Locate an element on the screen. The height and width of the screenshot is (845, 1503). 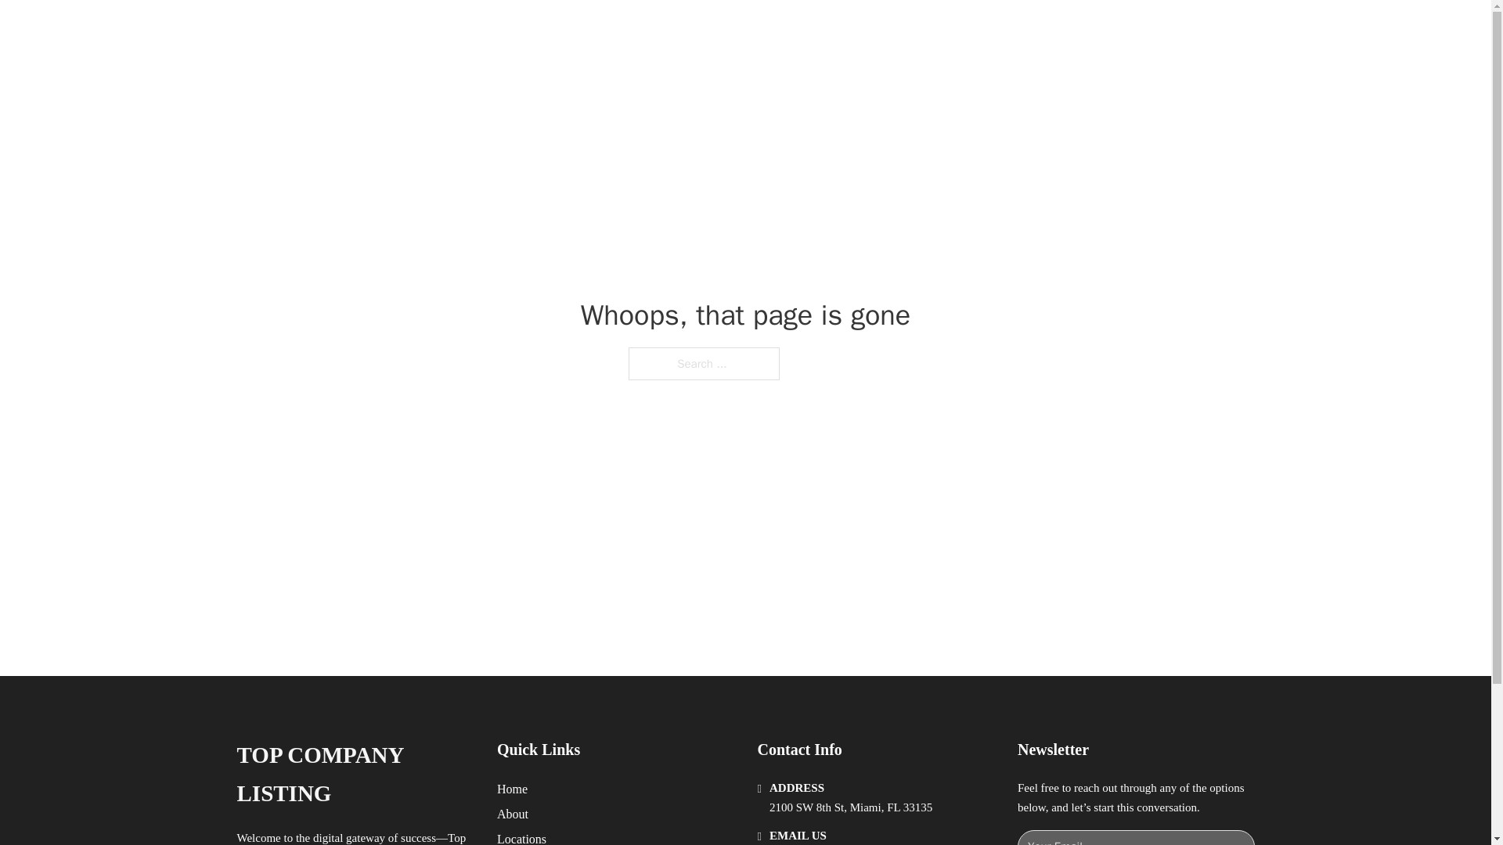
TOP COMPANY LISTING is located at coordinates (438, 30).